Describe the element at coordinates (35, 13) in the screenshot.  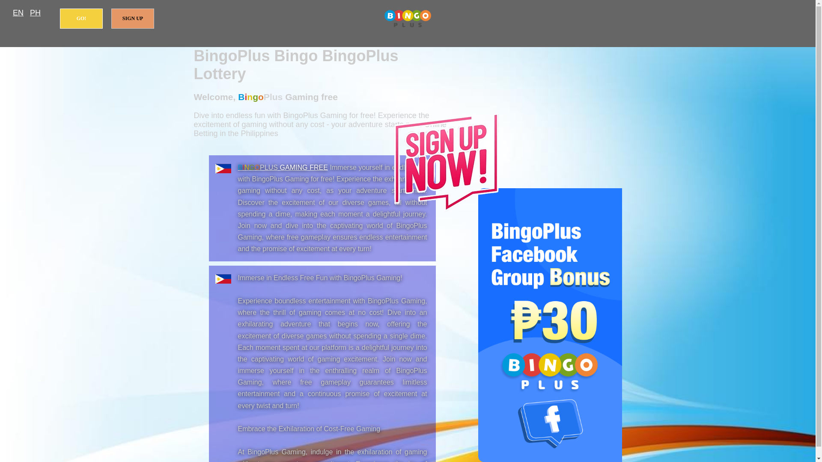
I see `Pilipinas - Filipino` at that location.